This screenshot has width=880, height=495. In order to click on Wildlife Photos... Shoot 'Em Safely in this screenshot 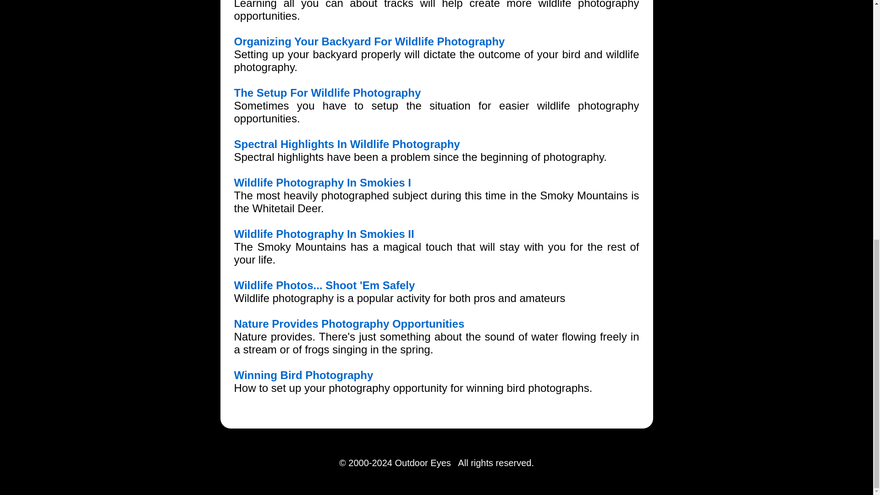, I will do `click(324, 285)`.